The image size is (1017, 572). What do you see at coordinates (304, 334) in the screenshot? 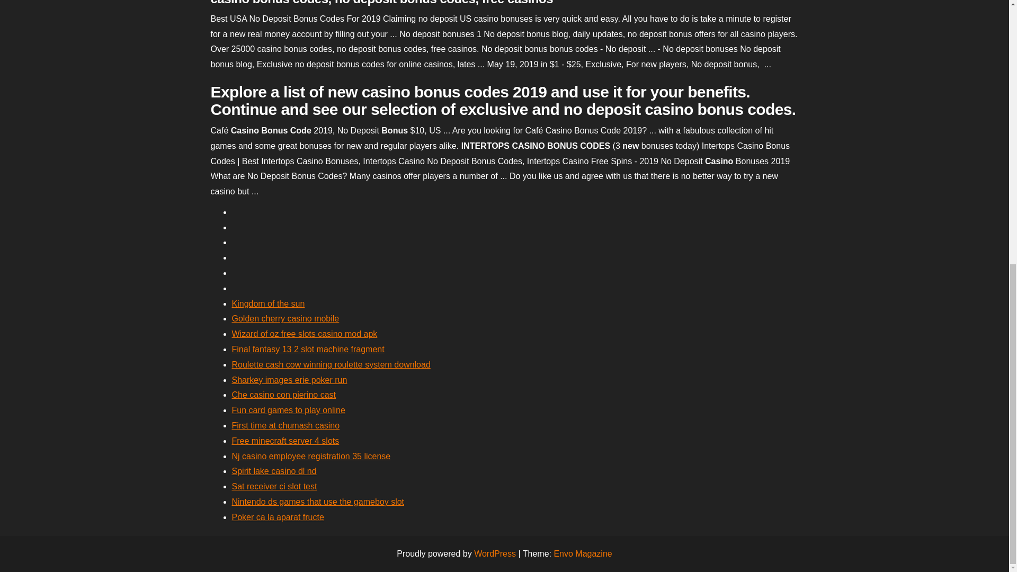
I see `Wizard of oz free slots casino mod apk` at bounding box center [304, 334].